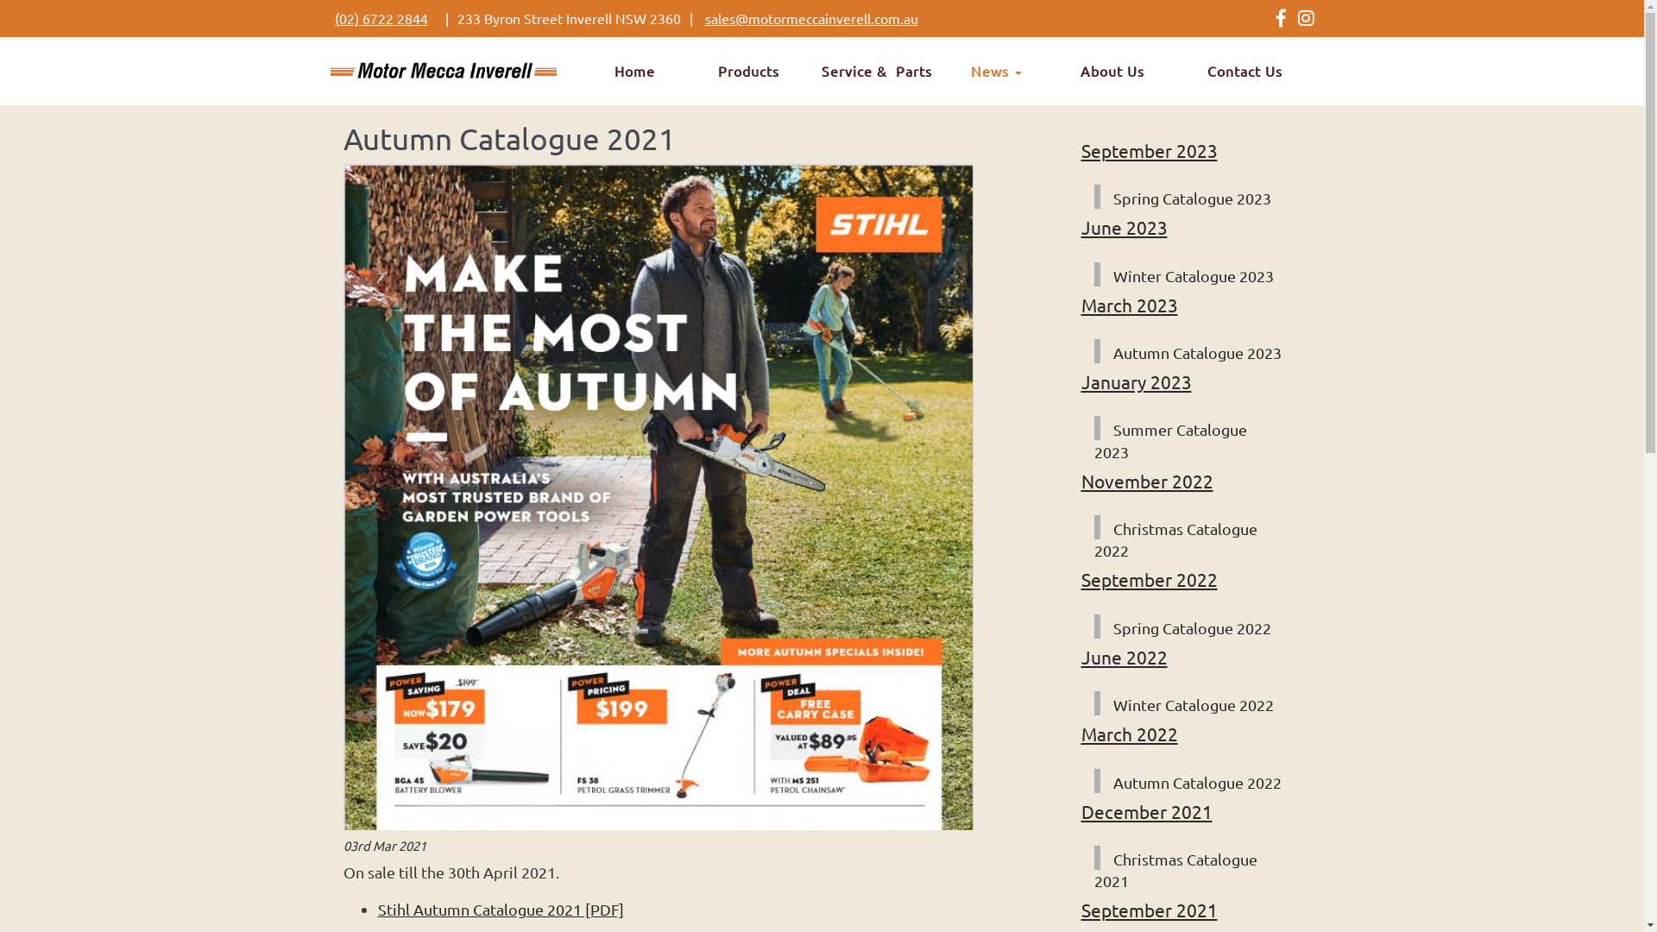 This screenshot has height=932, width=1657. What do you see at coordinates (1193, 781) in the screenshot?
I see `Autumn Catalogue 2022` at bounding box center [1193, 781].